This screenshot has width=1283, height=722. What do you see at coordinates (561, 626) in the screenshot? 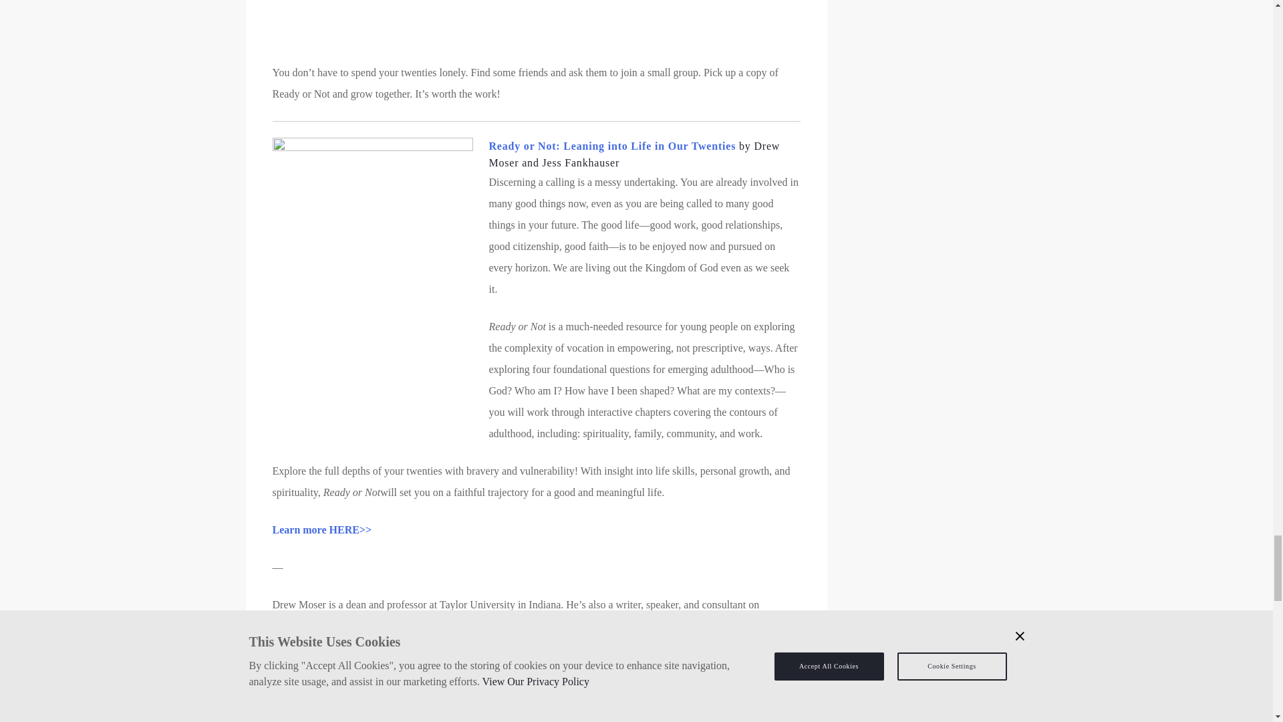
I see `Ready or Not: Leaning into Life in Our Twenties` at bounding box center [561, 626].